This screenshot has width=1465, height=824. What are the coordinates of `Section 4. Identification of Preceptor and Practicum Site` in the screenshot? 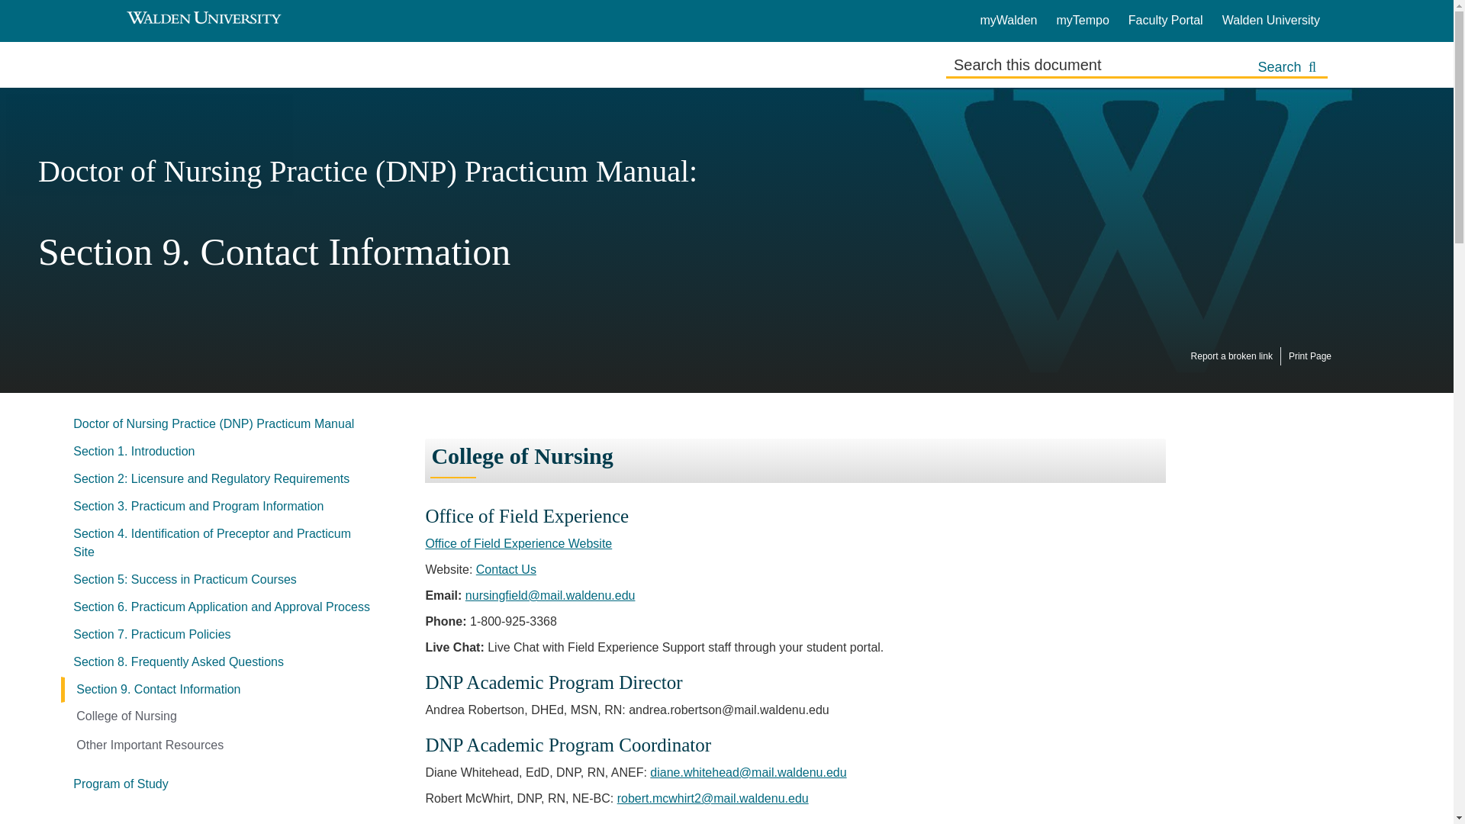 It's located at (221, 542).